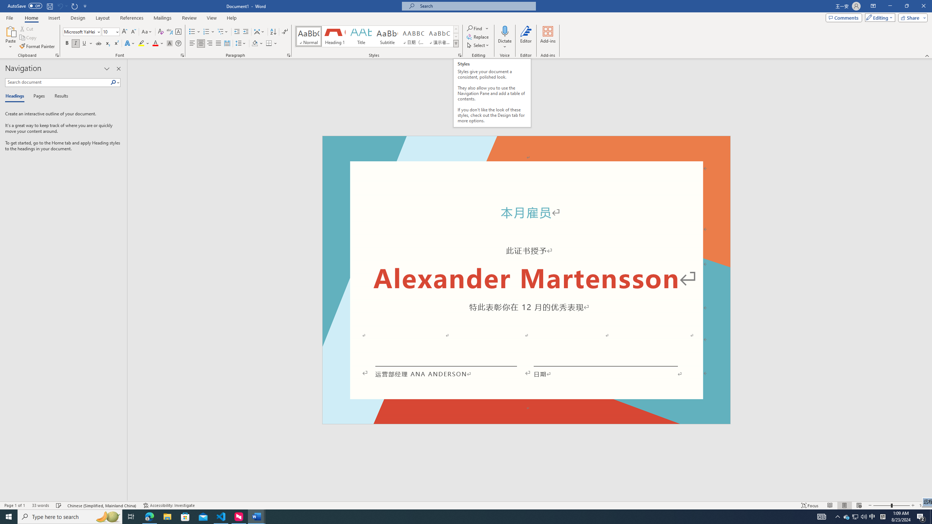 The width and height of the screenshot is (932, 524). What do you see at coordinates (62, 6) in the screenshot?
I see `Can't Undo` at bounding box center [62, 6].